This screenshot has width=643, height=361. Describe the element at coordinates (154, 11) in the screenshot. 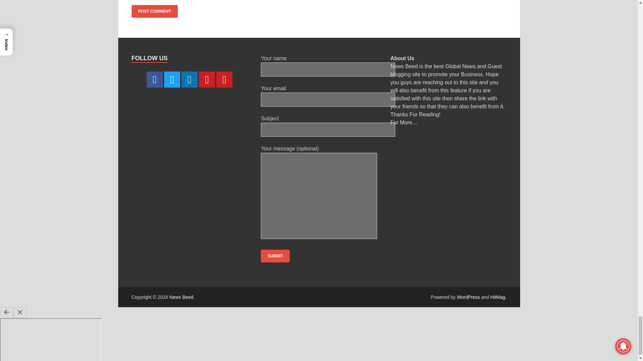

I see `Post Comment` at that location.